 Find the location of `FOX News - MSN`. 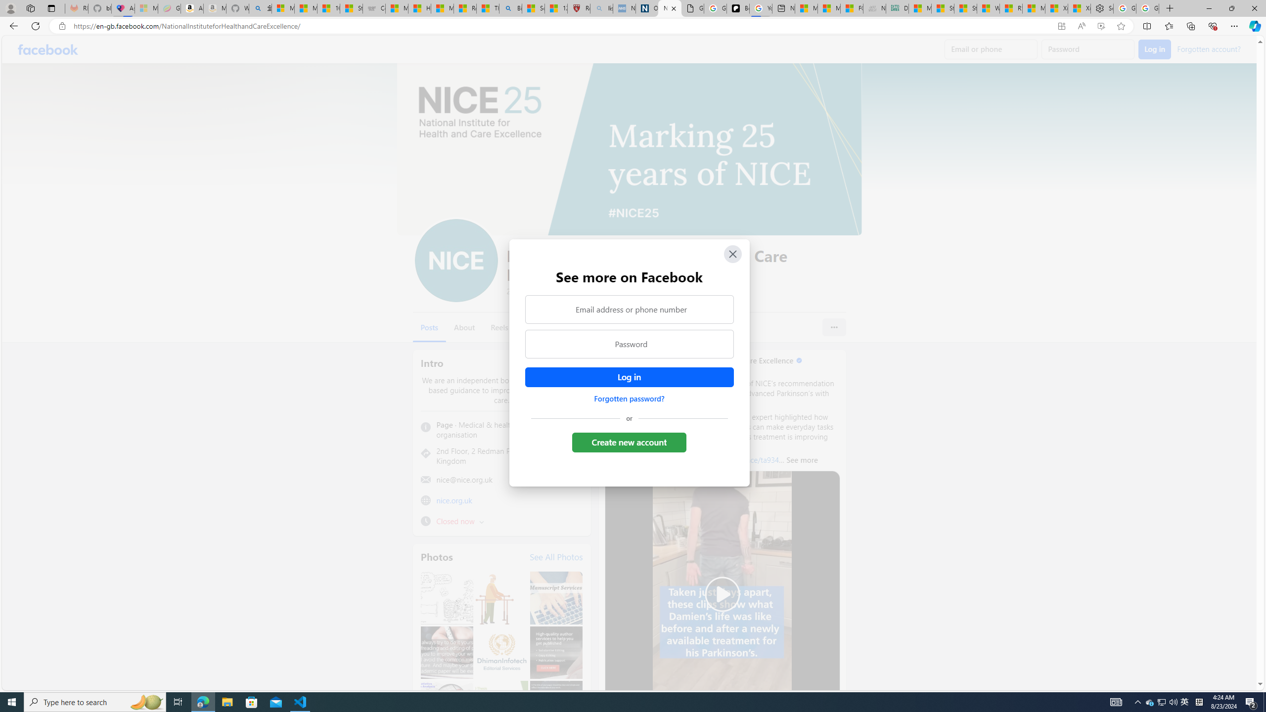

FOX News - MSN is located at coordinates (852, 8).